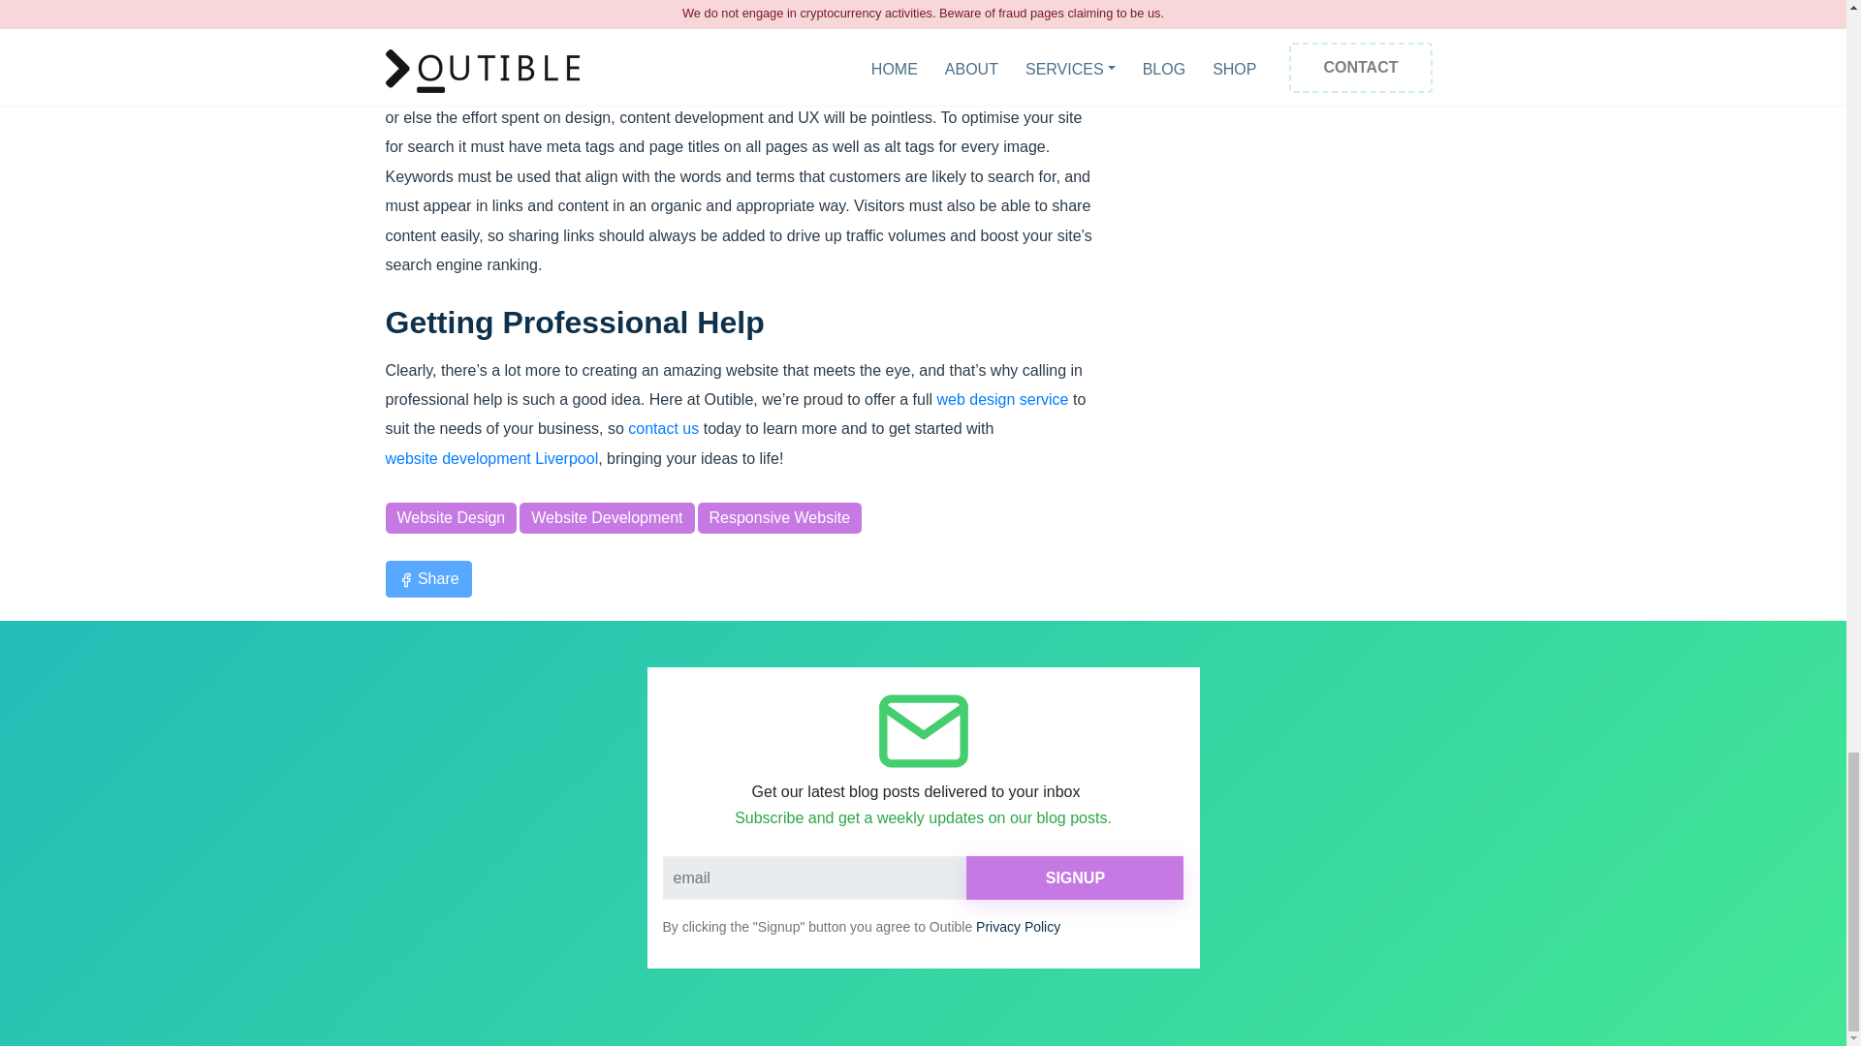 This screenshot has width=1861, height=1046. Describe the element at coordinates (428, 578) in the screenshot. I see `Share` at that location.